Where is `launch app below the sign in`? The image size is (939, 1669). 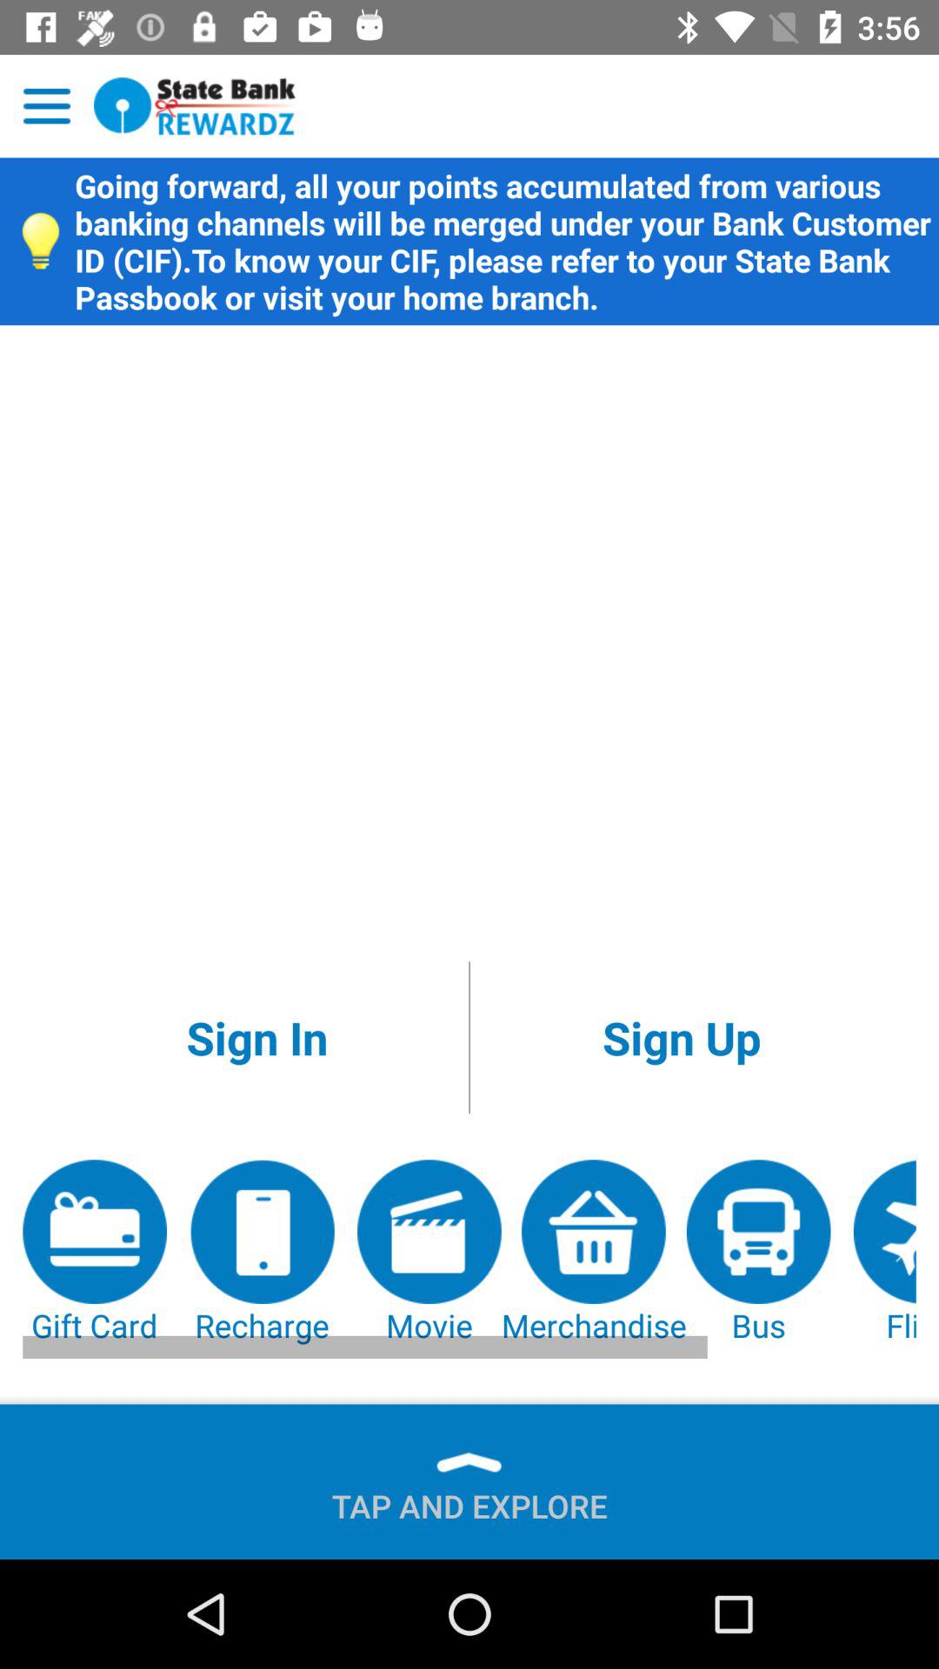
launch app below the sign in is located at coordinates (95, 1253).